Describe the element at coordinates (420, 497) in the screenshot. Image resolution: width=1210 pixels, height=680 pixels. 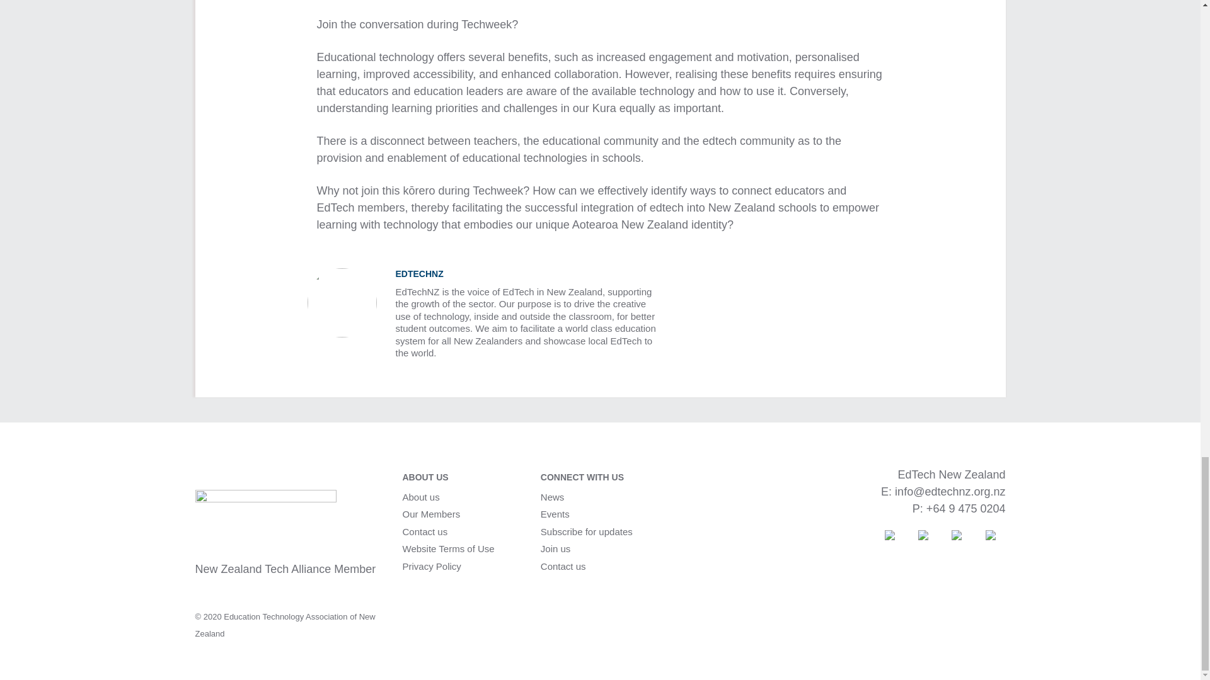
I see `About us` at that location.